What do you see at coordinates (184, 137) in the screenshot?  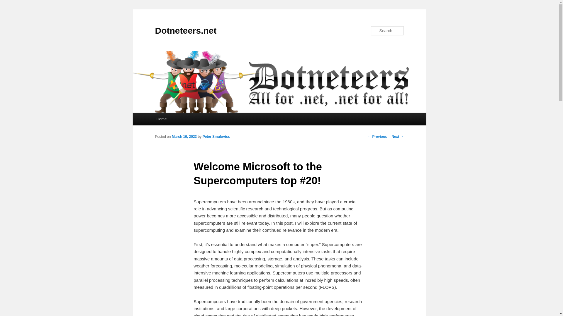 I see `10:00 am` at bounding box center [184, 137].